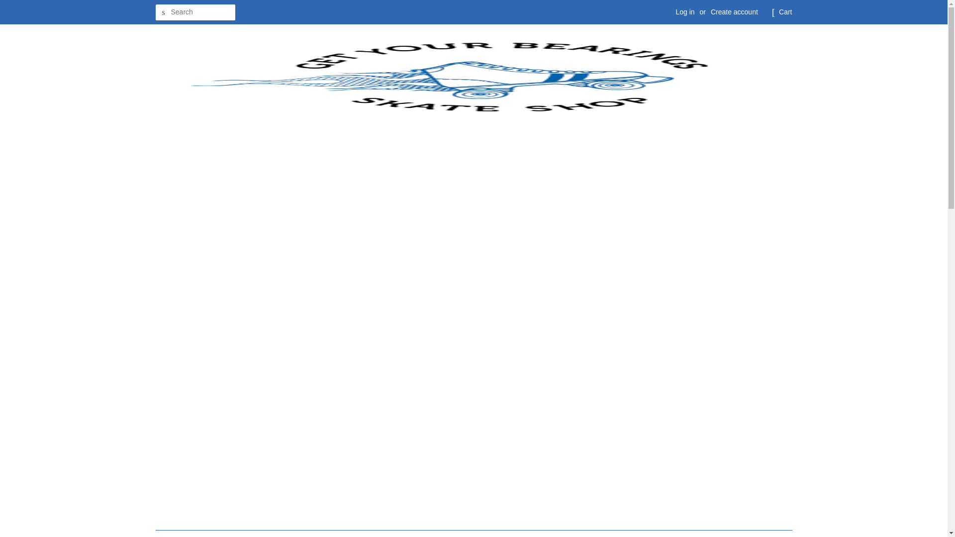  Describe the element at coordinates (684, 12) in the screenshot. I see `Log in` at that location.